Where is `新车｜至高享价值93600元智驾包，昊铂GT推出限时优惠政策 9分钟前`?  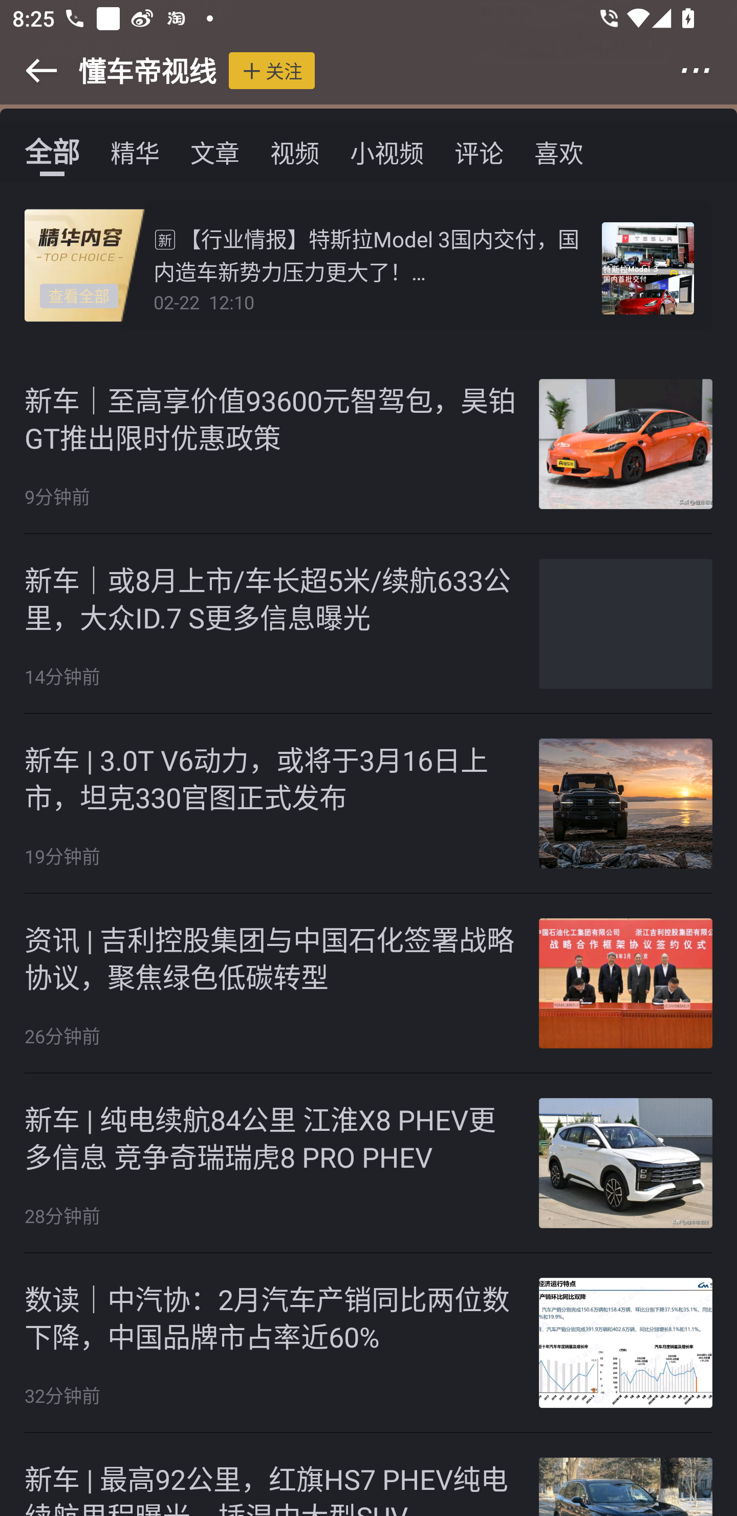 新车｜至高享价值93600元智驾包，昊铂GT推出限时优惠政策 9分钟前 is located at coordinates (368, 444).